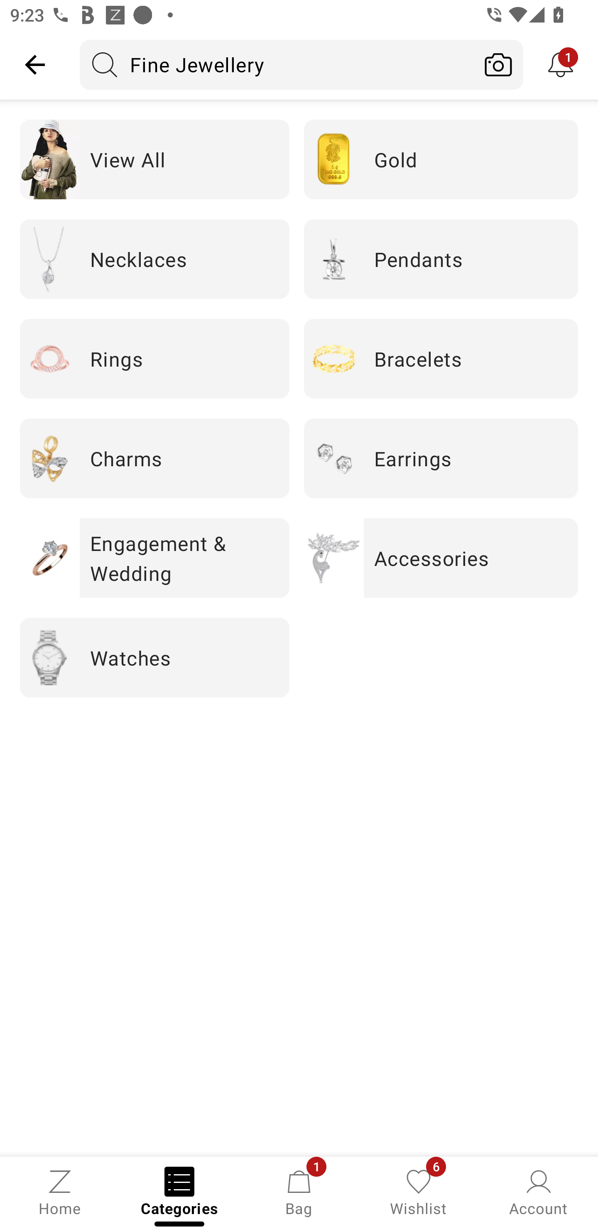 This screenshot has height=1229, width=598. I want to click on Necklaces, so click(154, 258).